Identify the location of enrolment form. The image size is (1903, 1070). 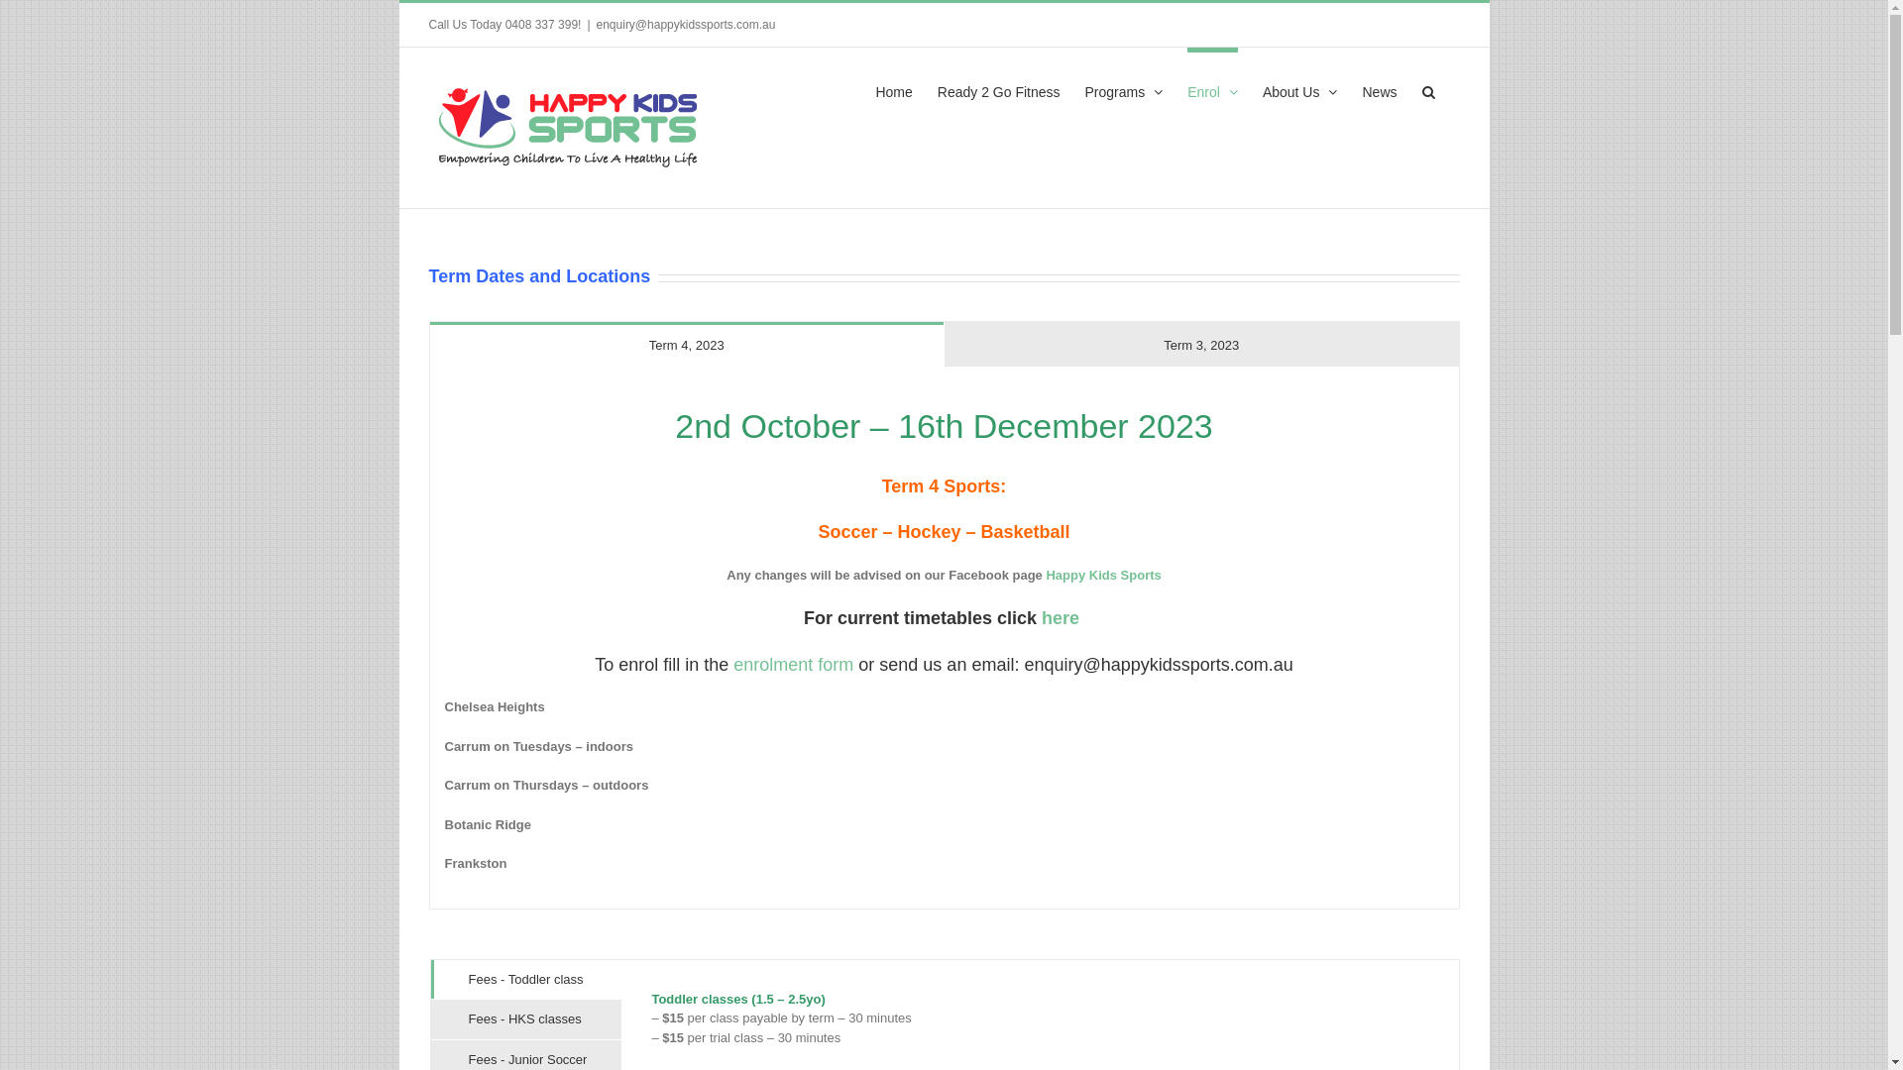
(793, 665).